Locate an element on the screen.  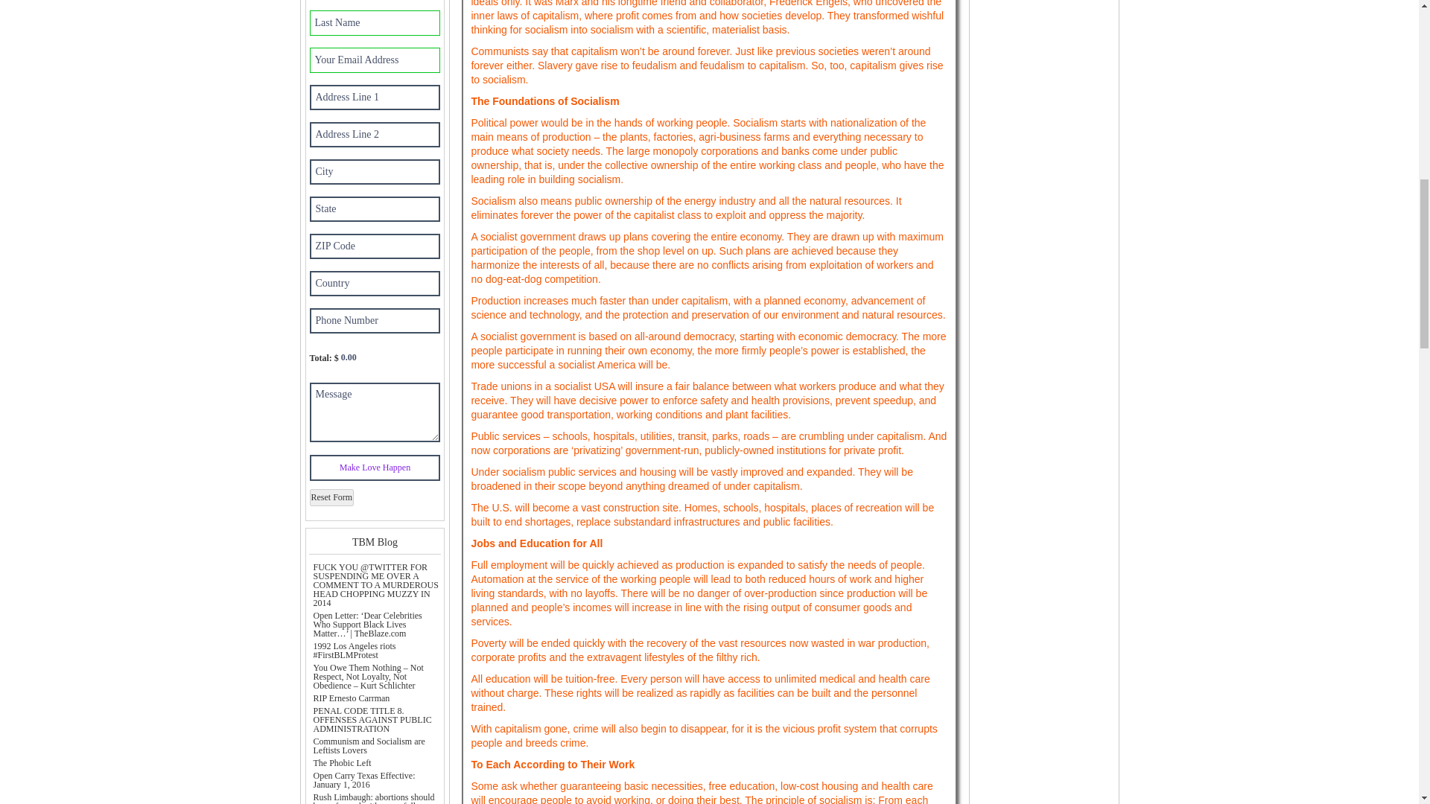
Last Name is located at coordinates (375, 22).